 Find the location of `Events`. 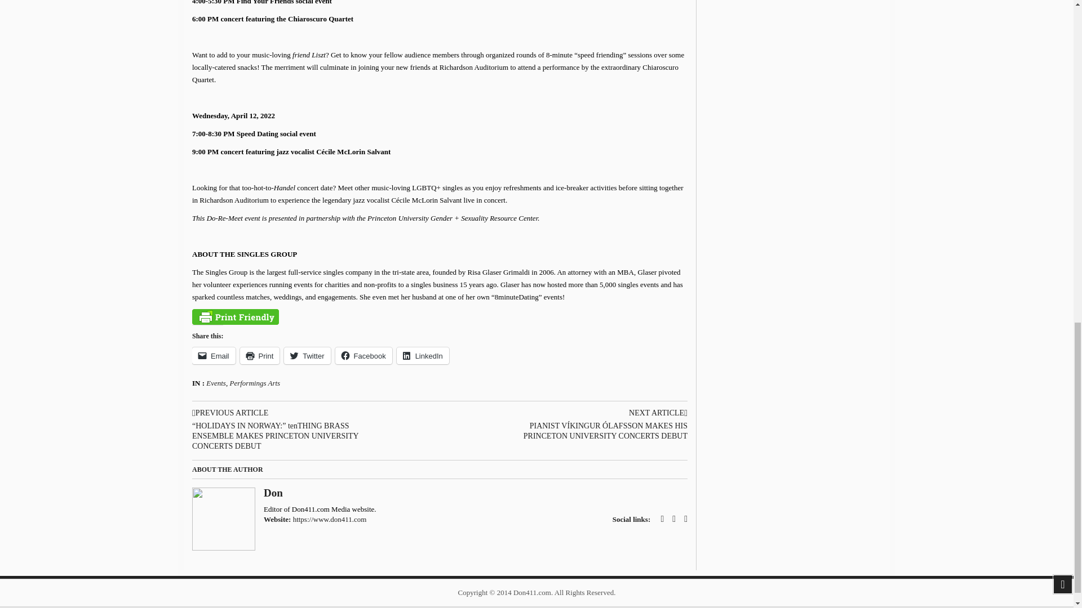

Events is located at coordinates (216, 383).